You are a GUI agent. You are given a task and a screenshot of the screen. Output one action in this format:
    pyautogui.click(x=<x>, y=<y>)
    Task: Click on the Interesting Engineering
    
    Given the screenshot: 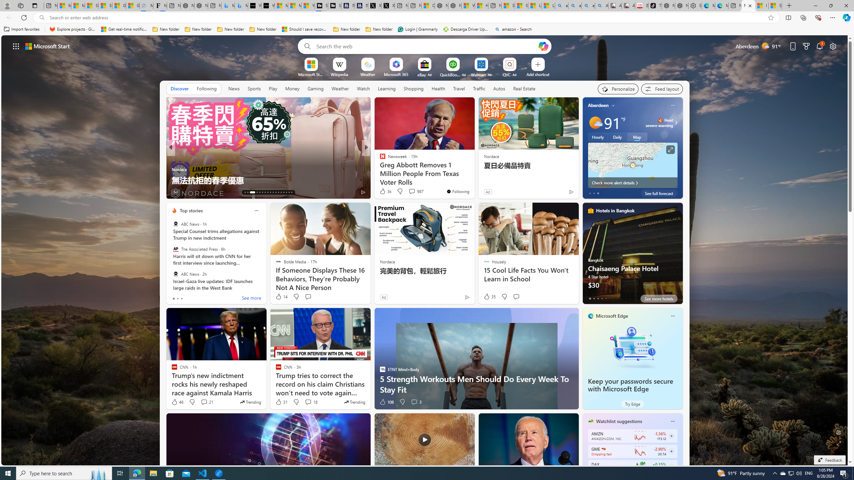 What is the action you would take?
    pyautogui.click(x=379, y=159)
    